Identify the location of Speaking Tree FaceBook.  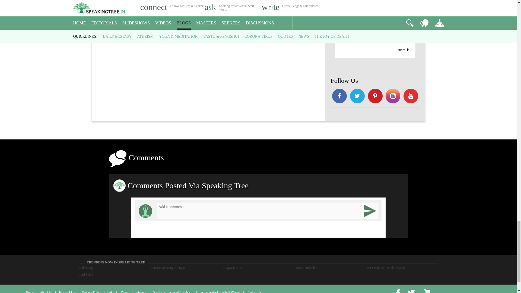
(393, 97).